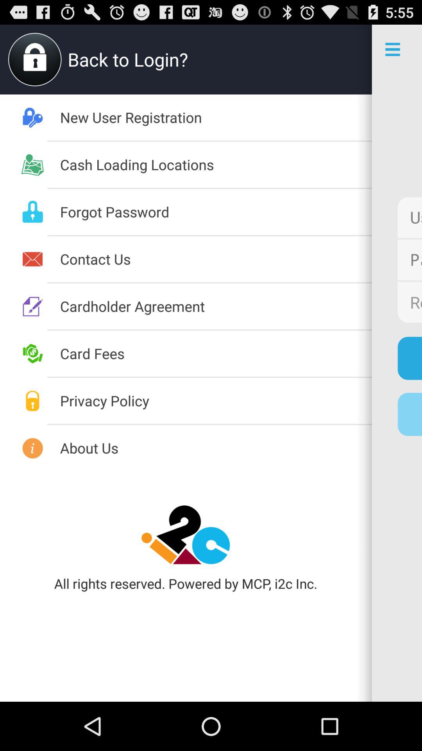 The image size is (422, 751). I want to click on turn on item above new user registration icon, so click(347, 59).